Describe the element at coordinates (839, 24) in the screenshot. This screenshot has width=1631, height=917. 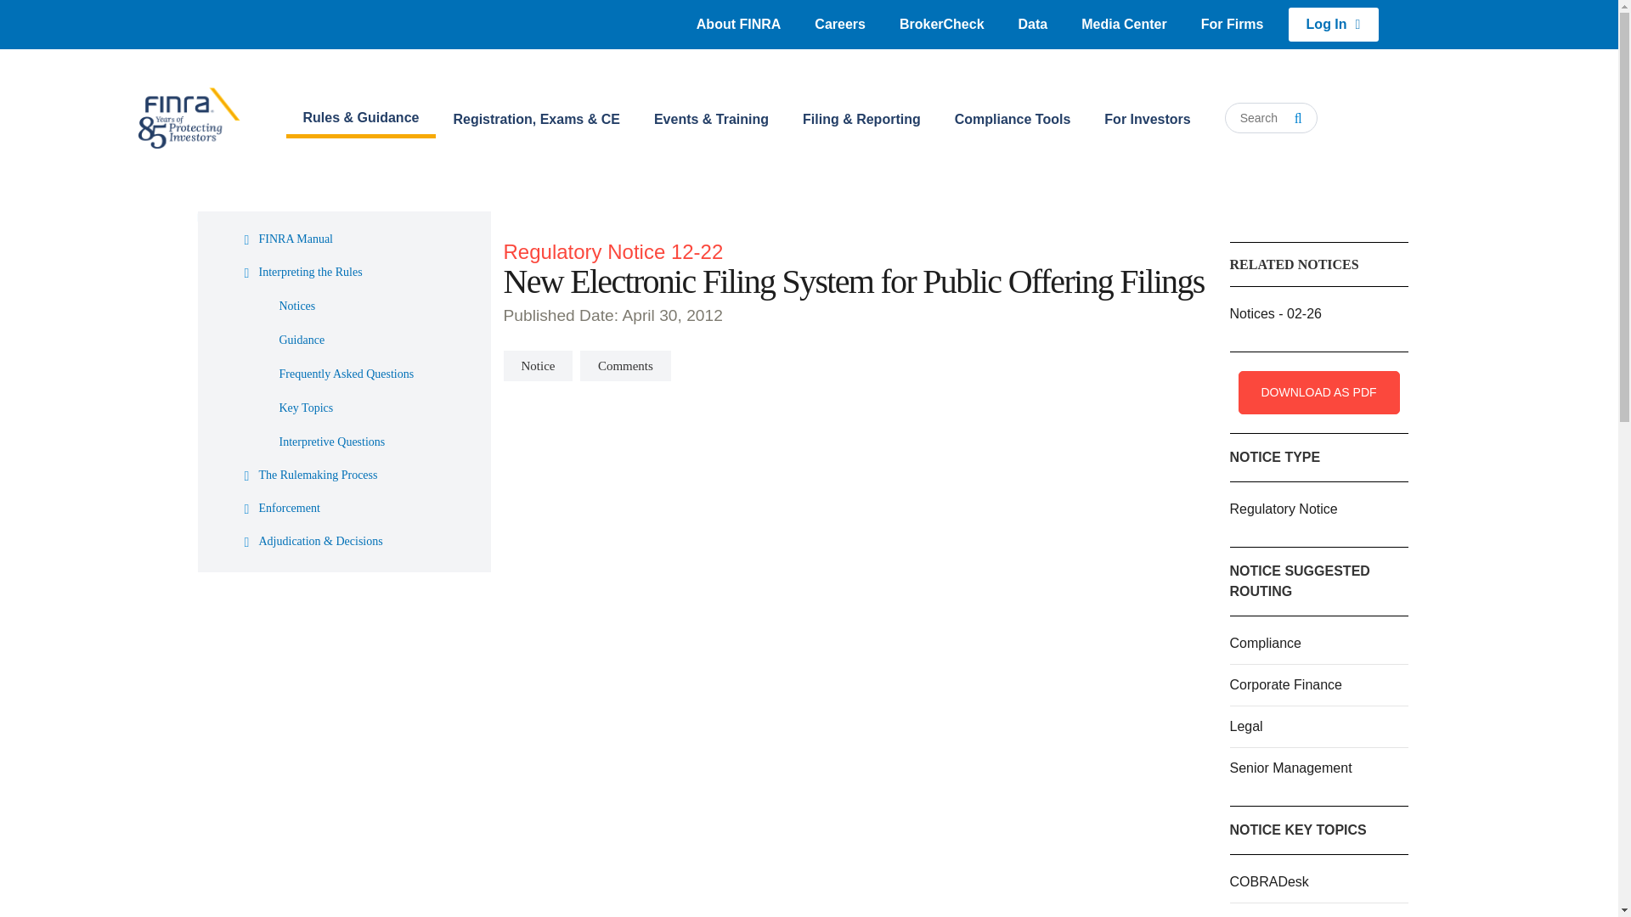
I see `Careers` at that location.